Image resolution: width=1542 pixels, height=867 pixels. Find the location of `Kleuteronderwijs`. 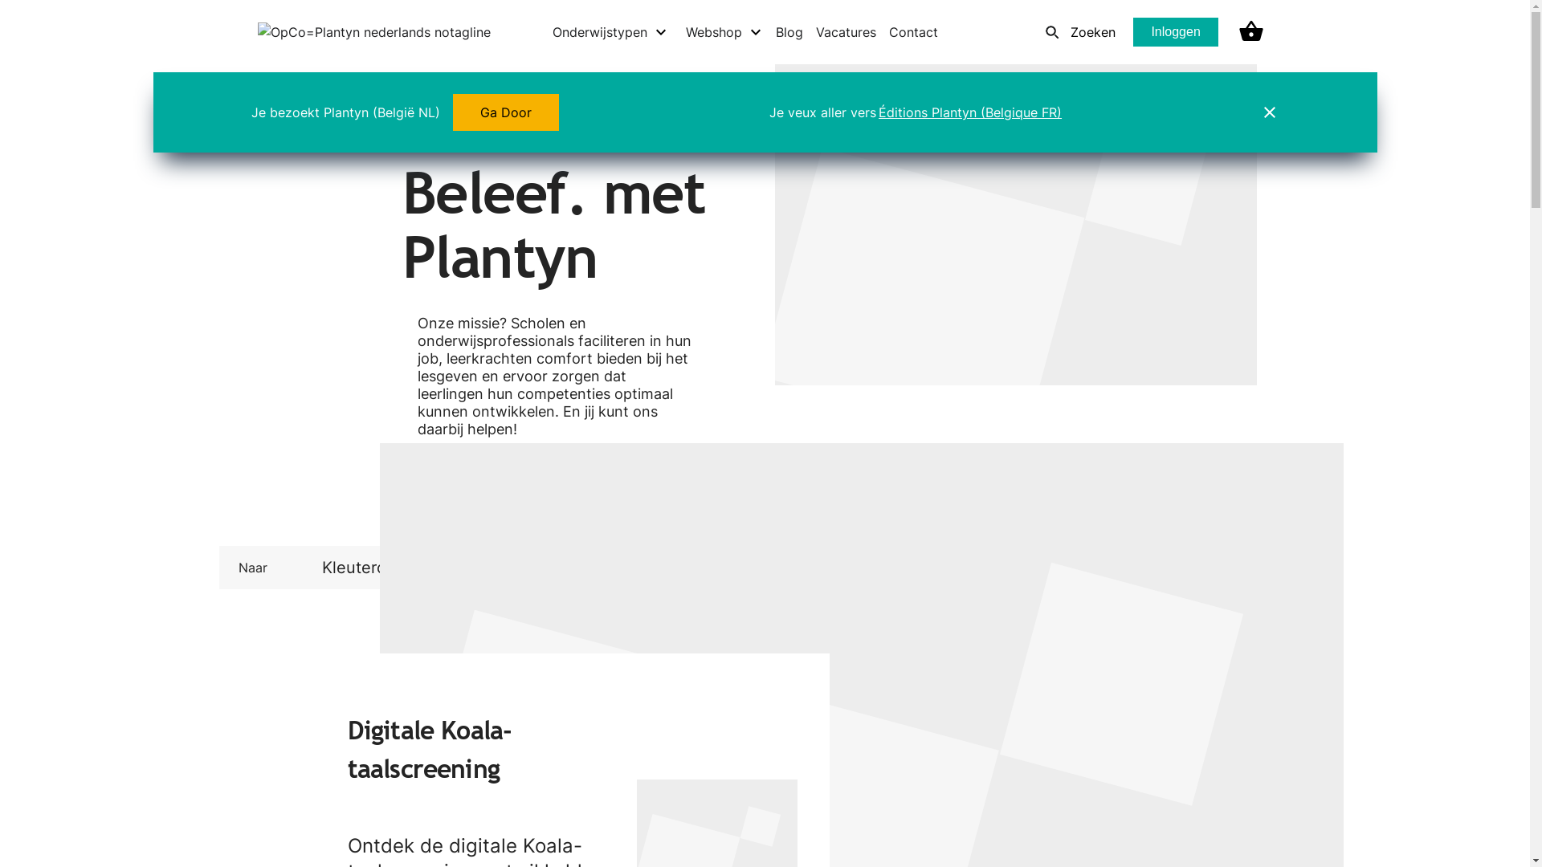

Kleuteronderwijs is located at coordinates (385, 568).